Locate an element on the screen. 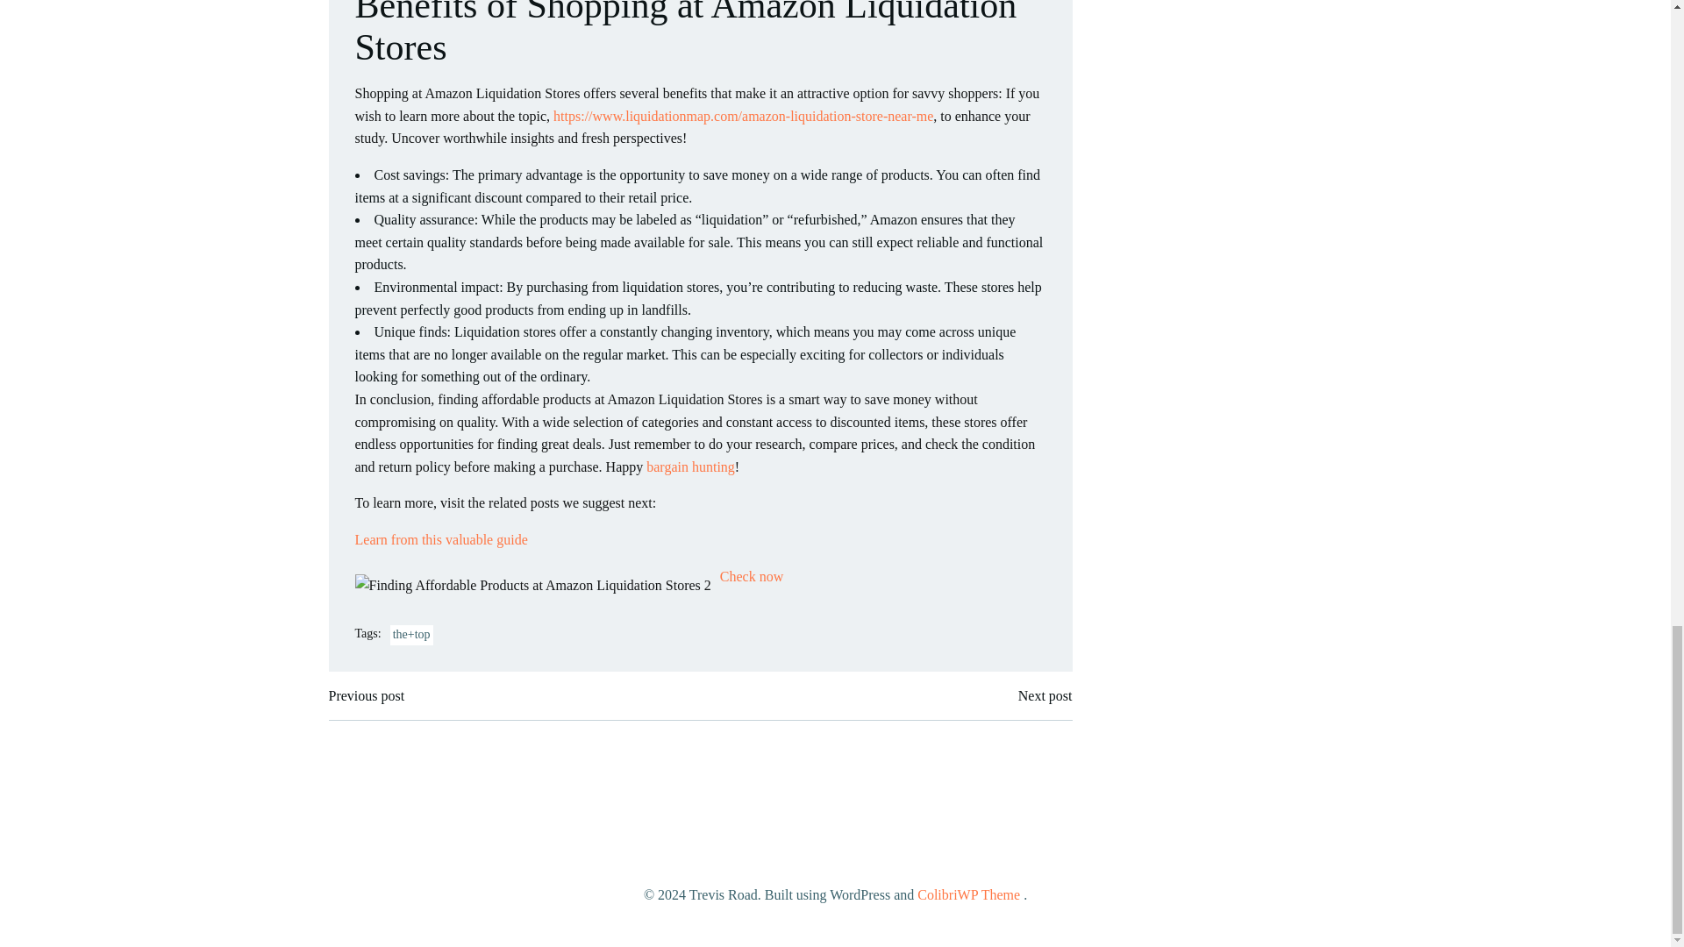 The height and width of the screenshot is (947, 1684). Learn from this valuable guide is located at coordinates (440, 539).